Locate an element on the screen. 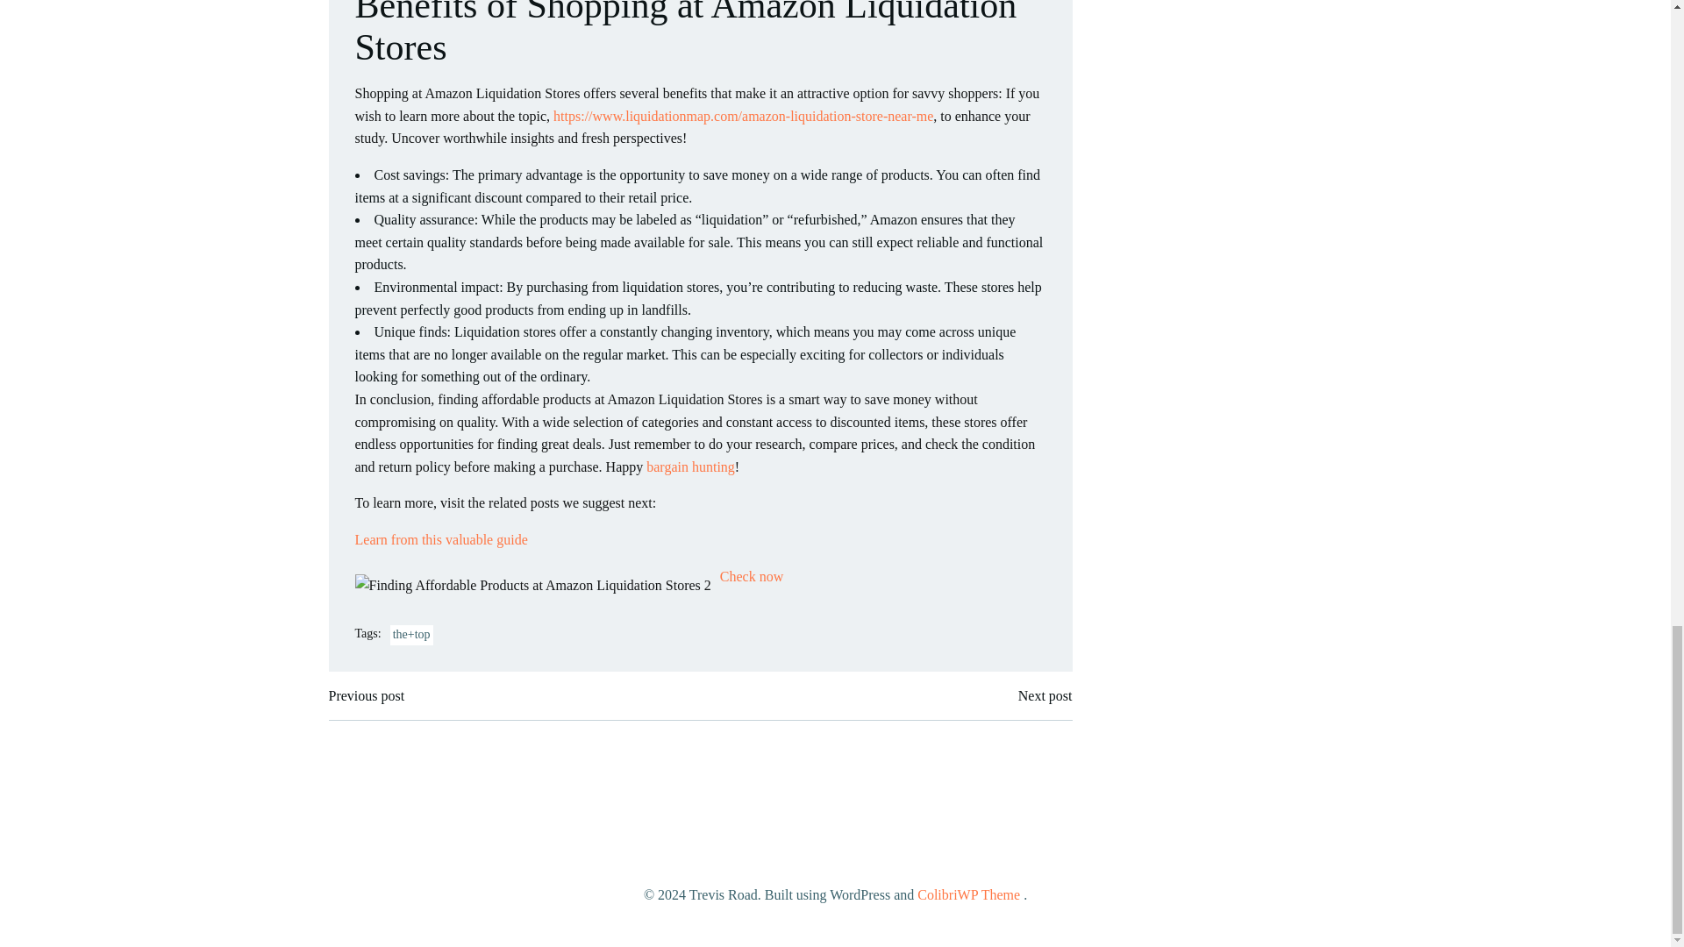 The height and width of the screenshot is (947, 1684). Learn from this valuable guide is located at coordinates (440, 539).